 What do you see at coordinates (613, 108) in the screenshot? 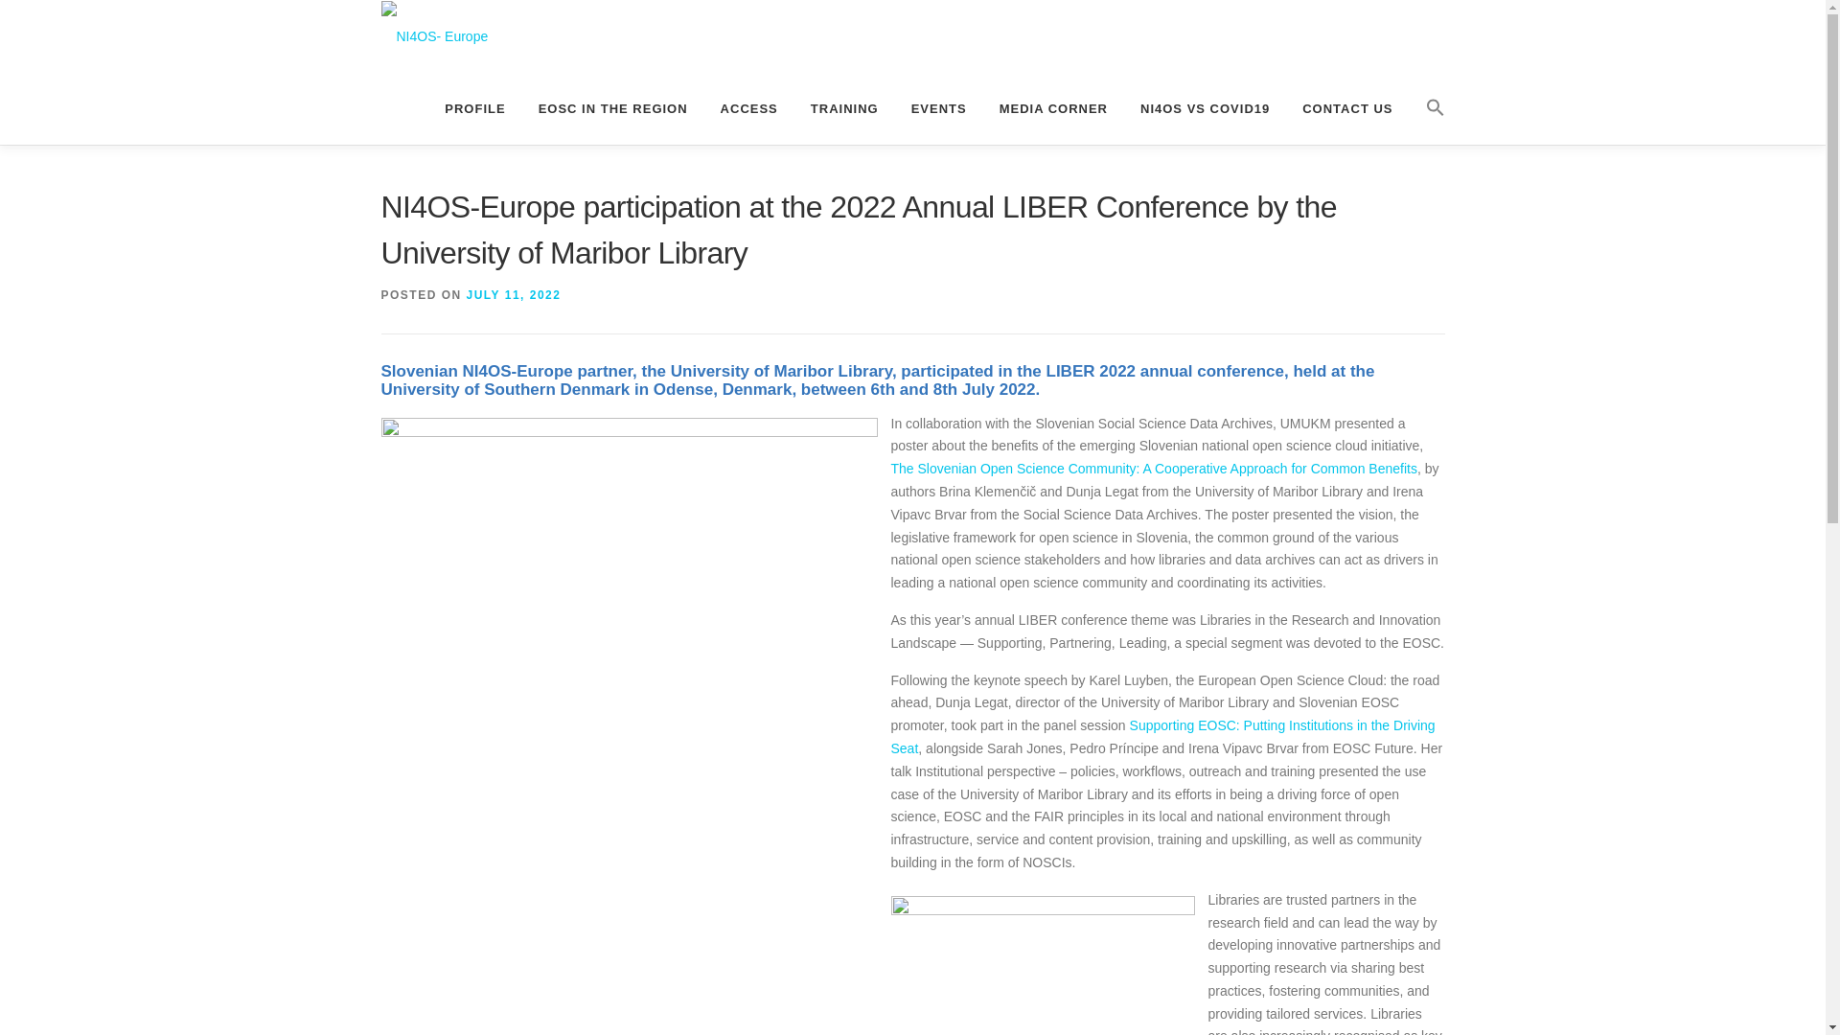
I see `EOSC IN THE REGION` at bounding box center [613, 108].